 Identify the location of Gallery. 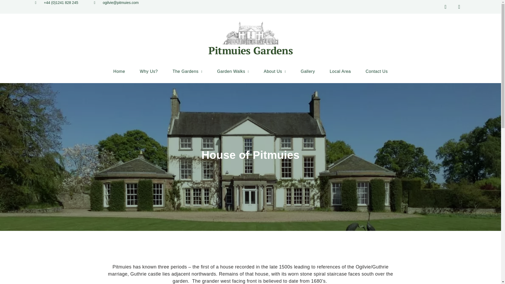
(308, 71).